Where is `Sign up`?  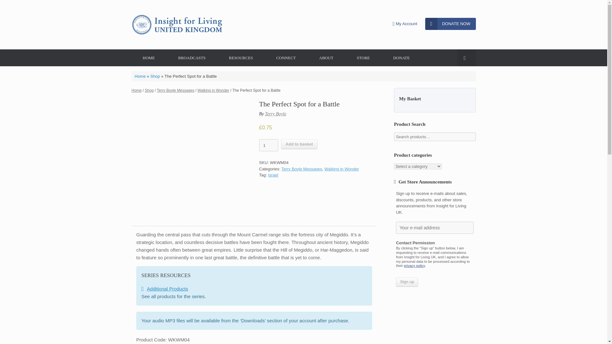
Sign up is located at coordinates (407, 282).